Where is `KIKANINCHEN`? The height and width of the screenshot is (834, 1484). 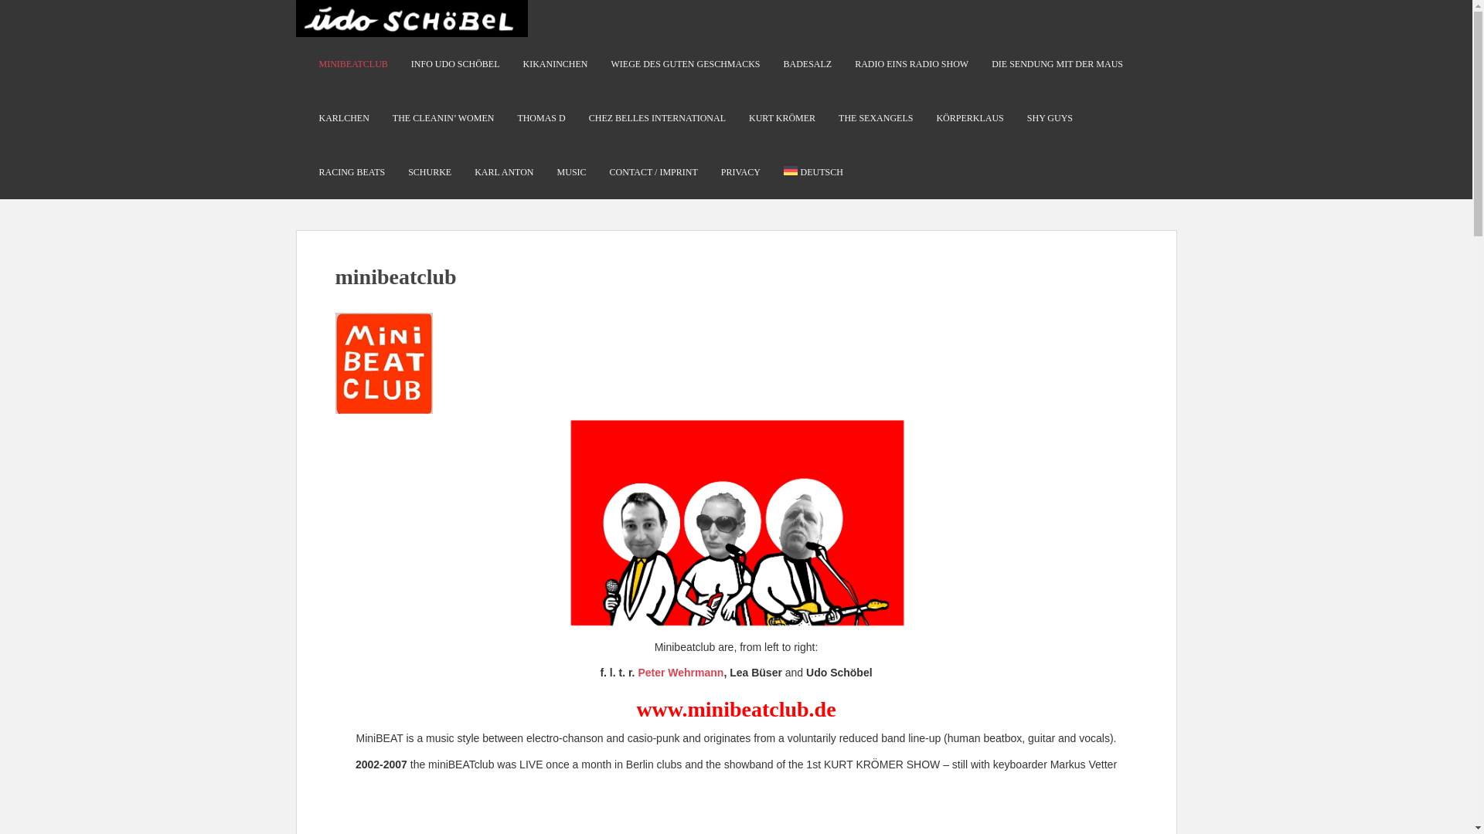
KIKANINCHEN is located at coordinates (555, 63).